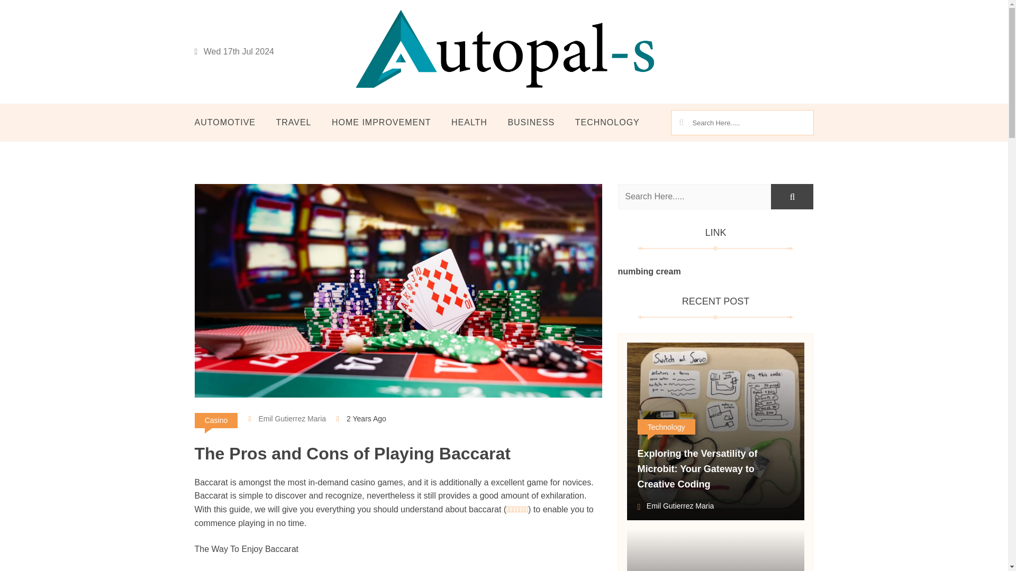 This screenshot has height=571, width=1016. I want to click on Technology, so click(666, 426).